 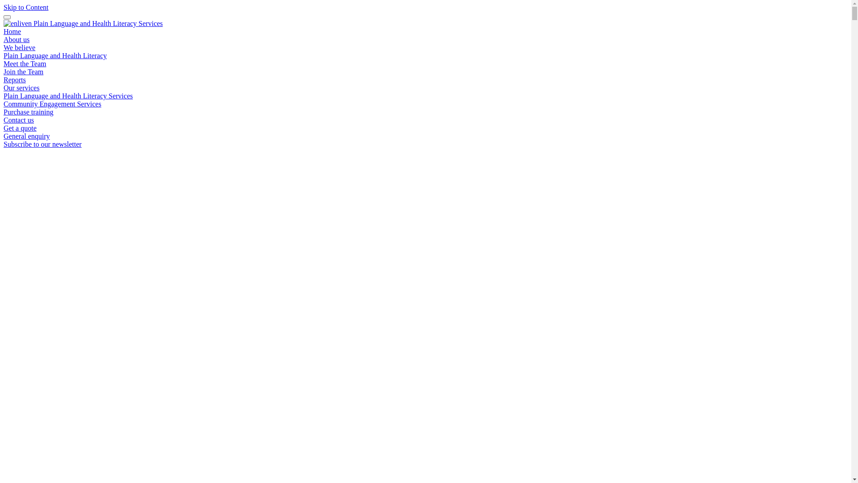 I want to click on Contact us, so click(x=19, y=120).